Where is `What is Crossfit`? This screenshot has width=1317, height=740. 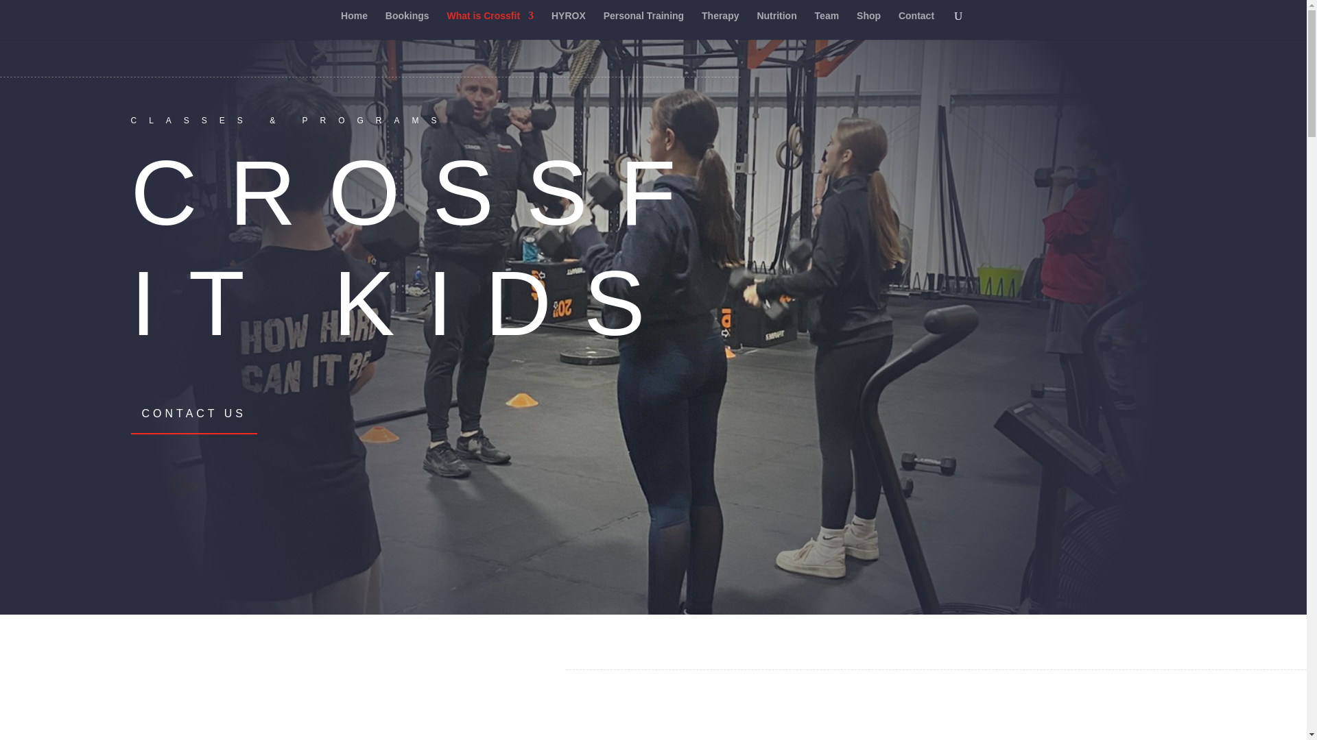 What is Crossfit is located at coordinates (491, 25).